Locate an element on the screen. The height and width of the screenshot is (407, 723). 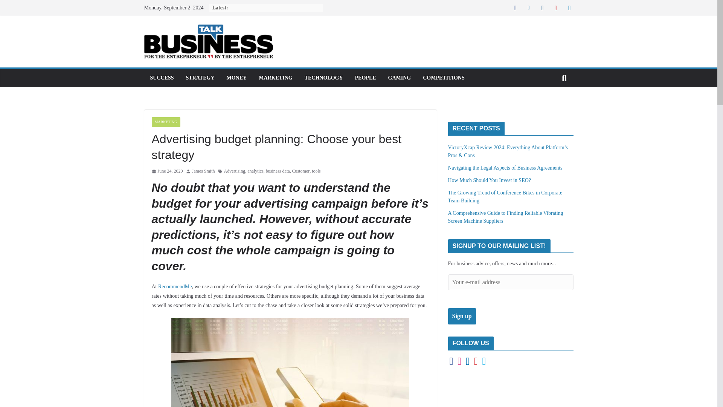
Advertising is located at coordinates (235, 171).